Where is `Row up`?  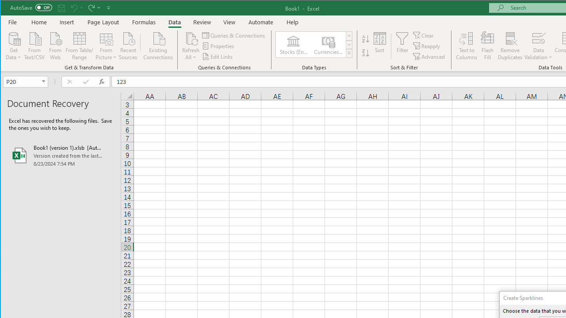
Row up is located at coordinates (349, 36).